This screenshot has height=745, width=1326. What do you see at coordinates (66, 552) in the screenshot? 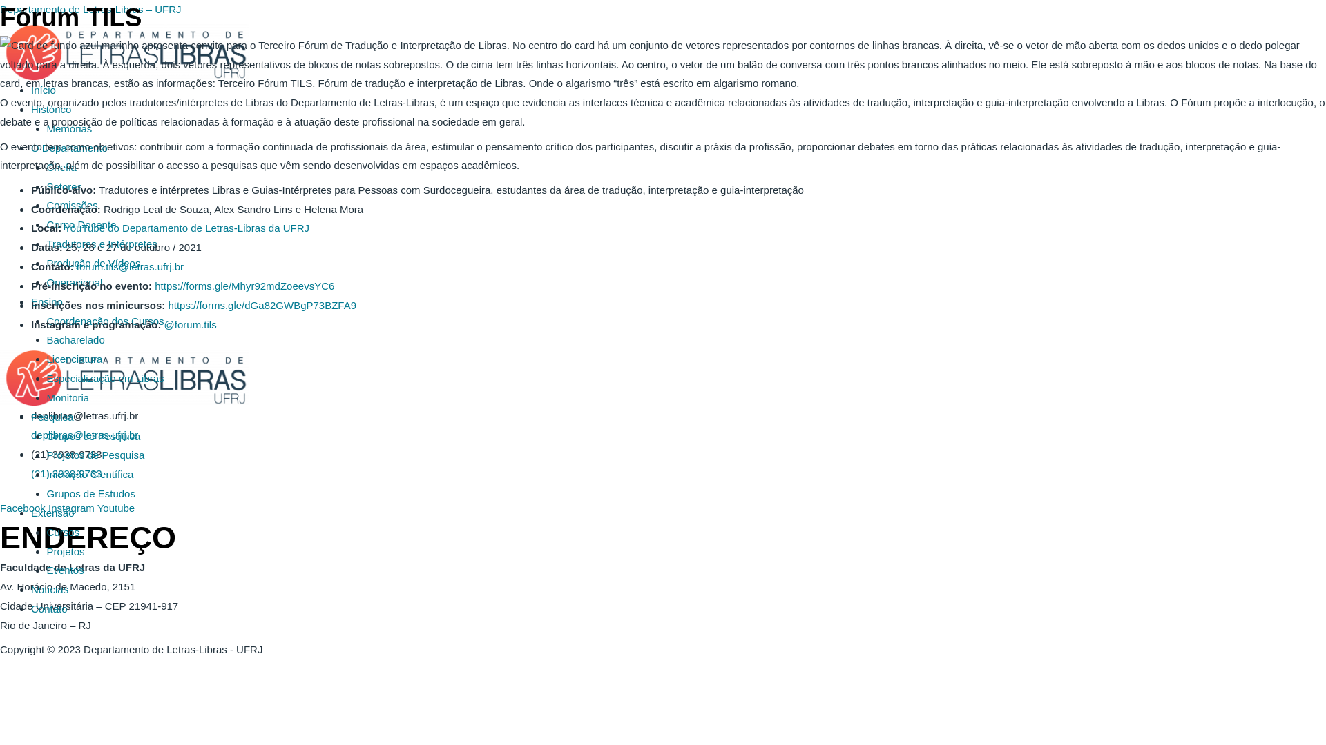
I see `Projetos` at bounding box center [66, 552].